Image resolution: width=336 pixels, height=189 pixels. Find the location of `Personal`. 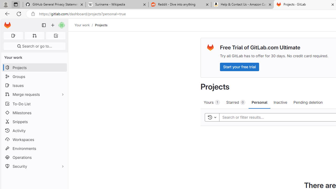

Personal is located at coordinates (259, 102).